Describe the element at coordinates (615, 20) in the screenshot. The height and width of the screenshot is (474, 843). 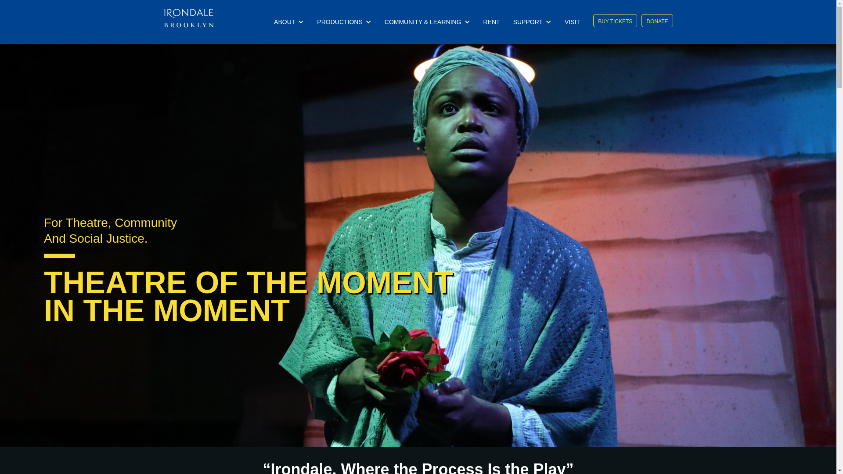
I see `BUY TICKETS` at that location.